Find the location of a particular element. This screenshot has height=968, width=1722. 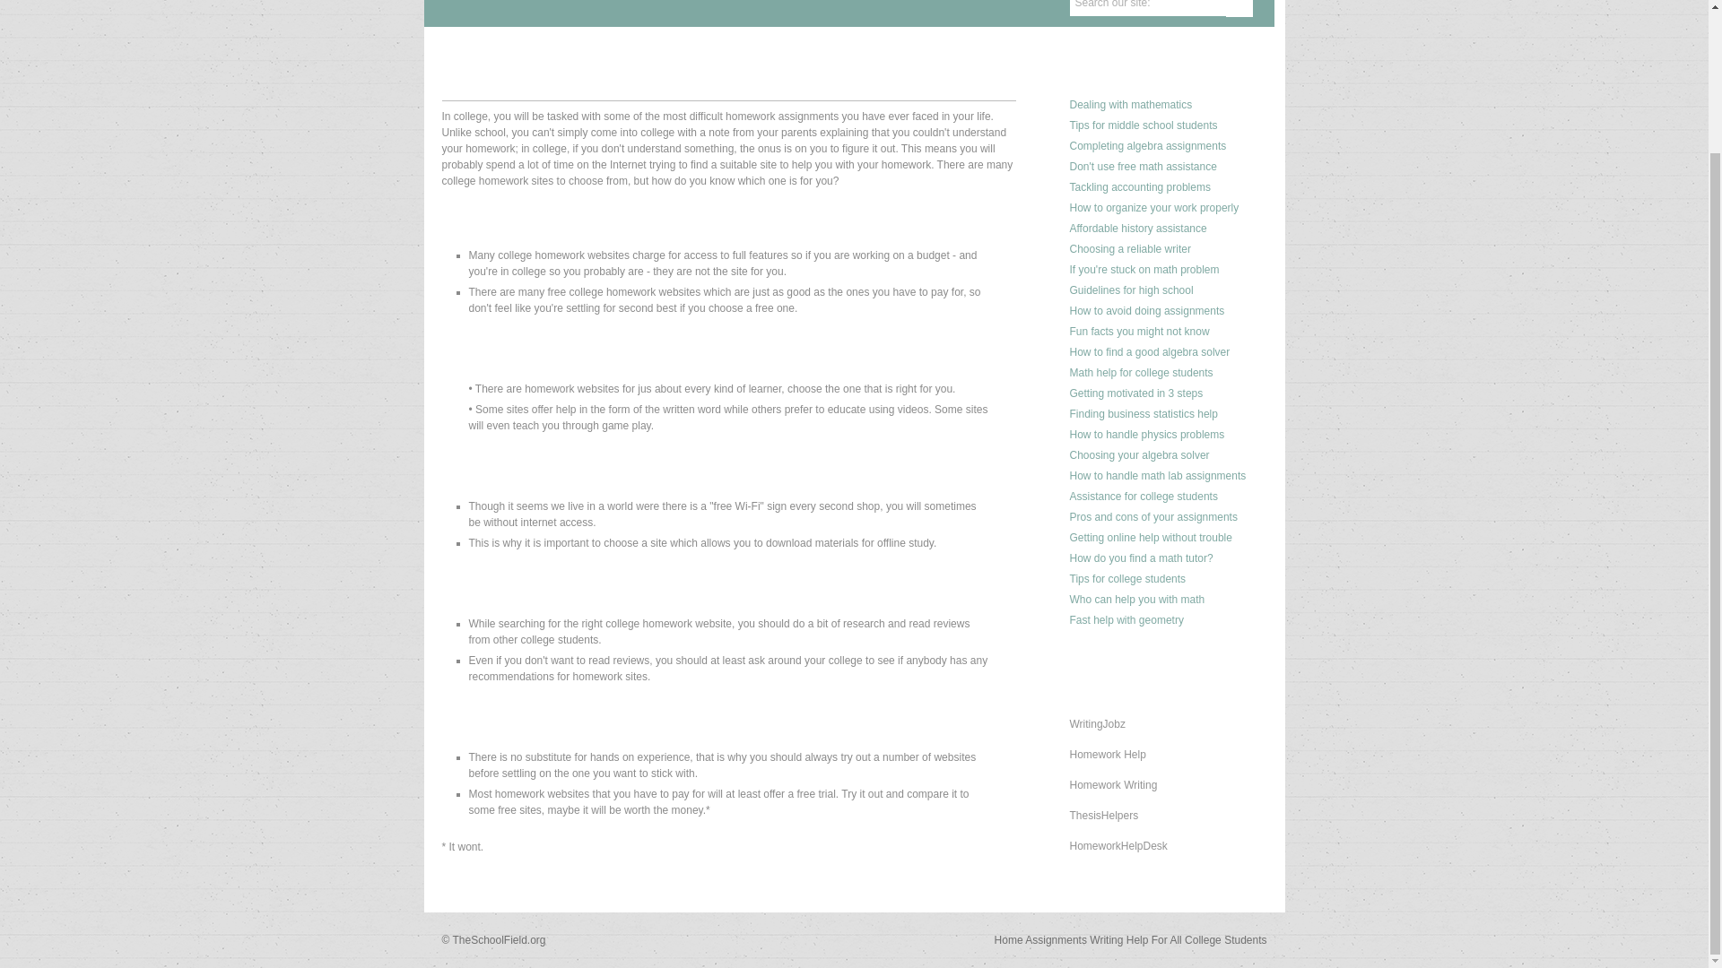

How To Find Schools That Don't Give Homework Assignments is located at coordinates (1146, 311).